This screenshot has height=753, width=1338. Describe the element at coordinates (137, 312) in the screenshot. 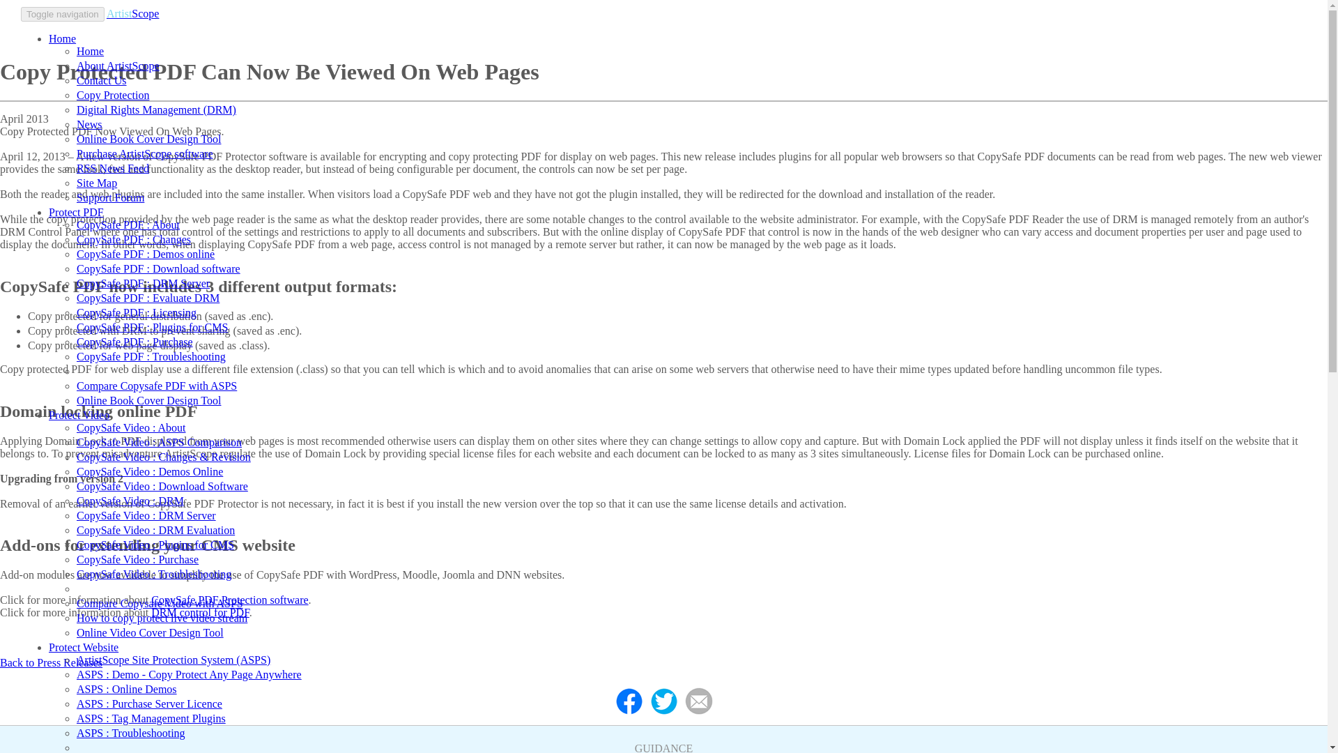

I see `CopySafe PDF : Licensing` at that location.